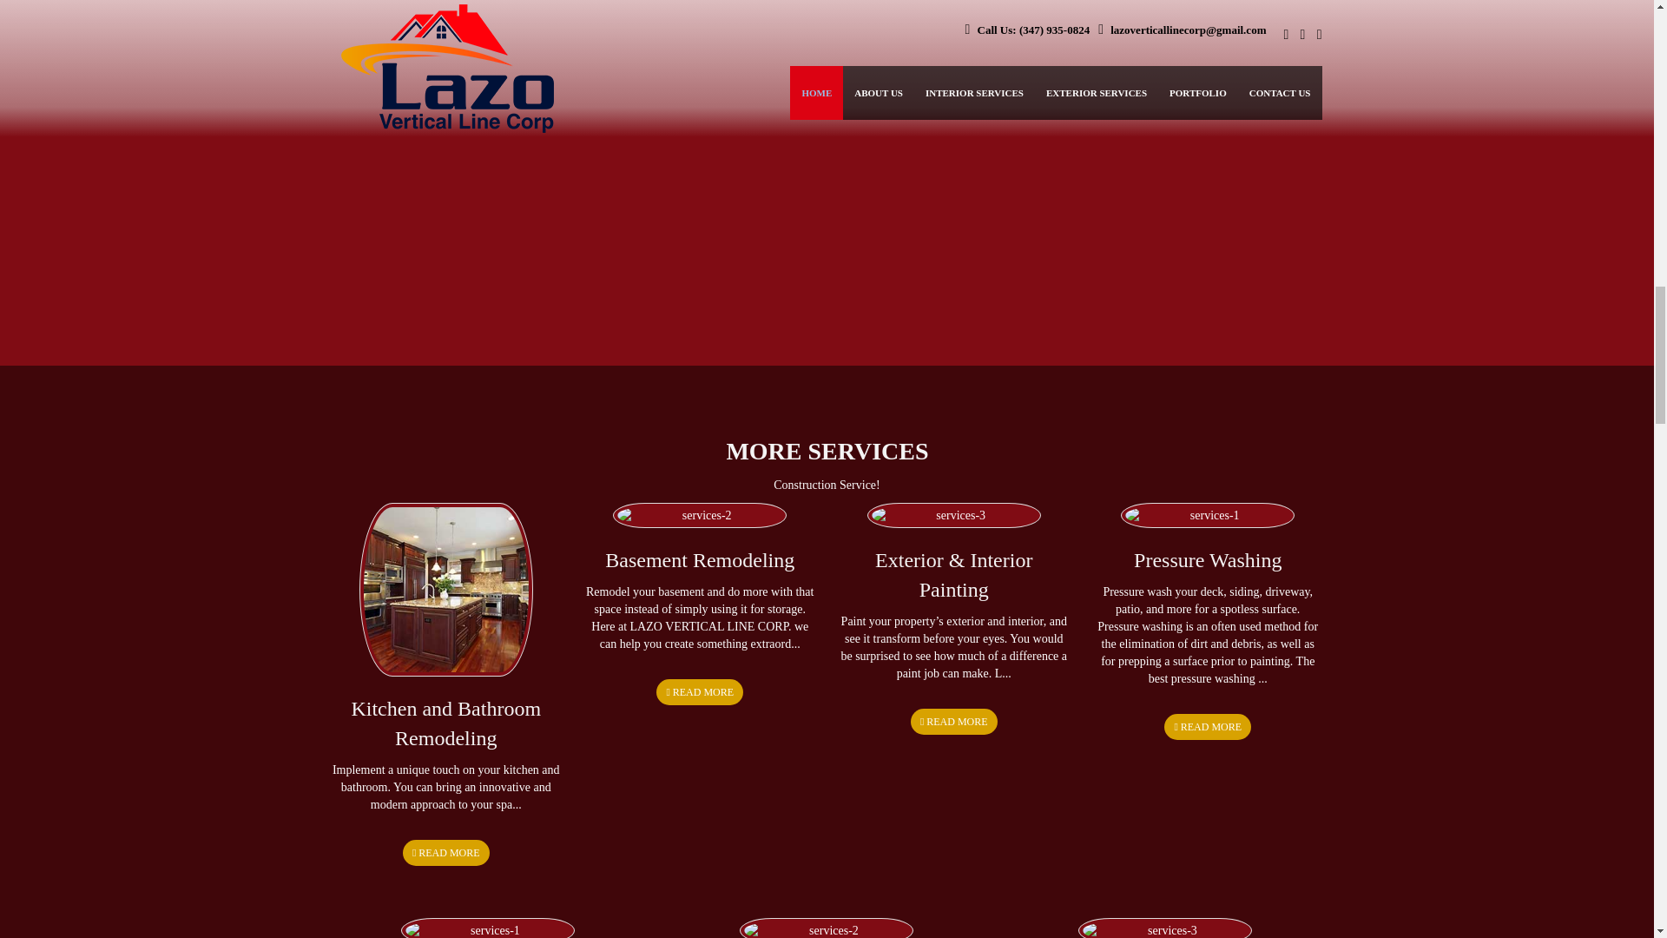 Image resolution: width=1667 pixels, height=938 pixels. Describe the element at coordinates (446, 851) in the screenshot. I see `read more` at that location.